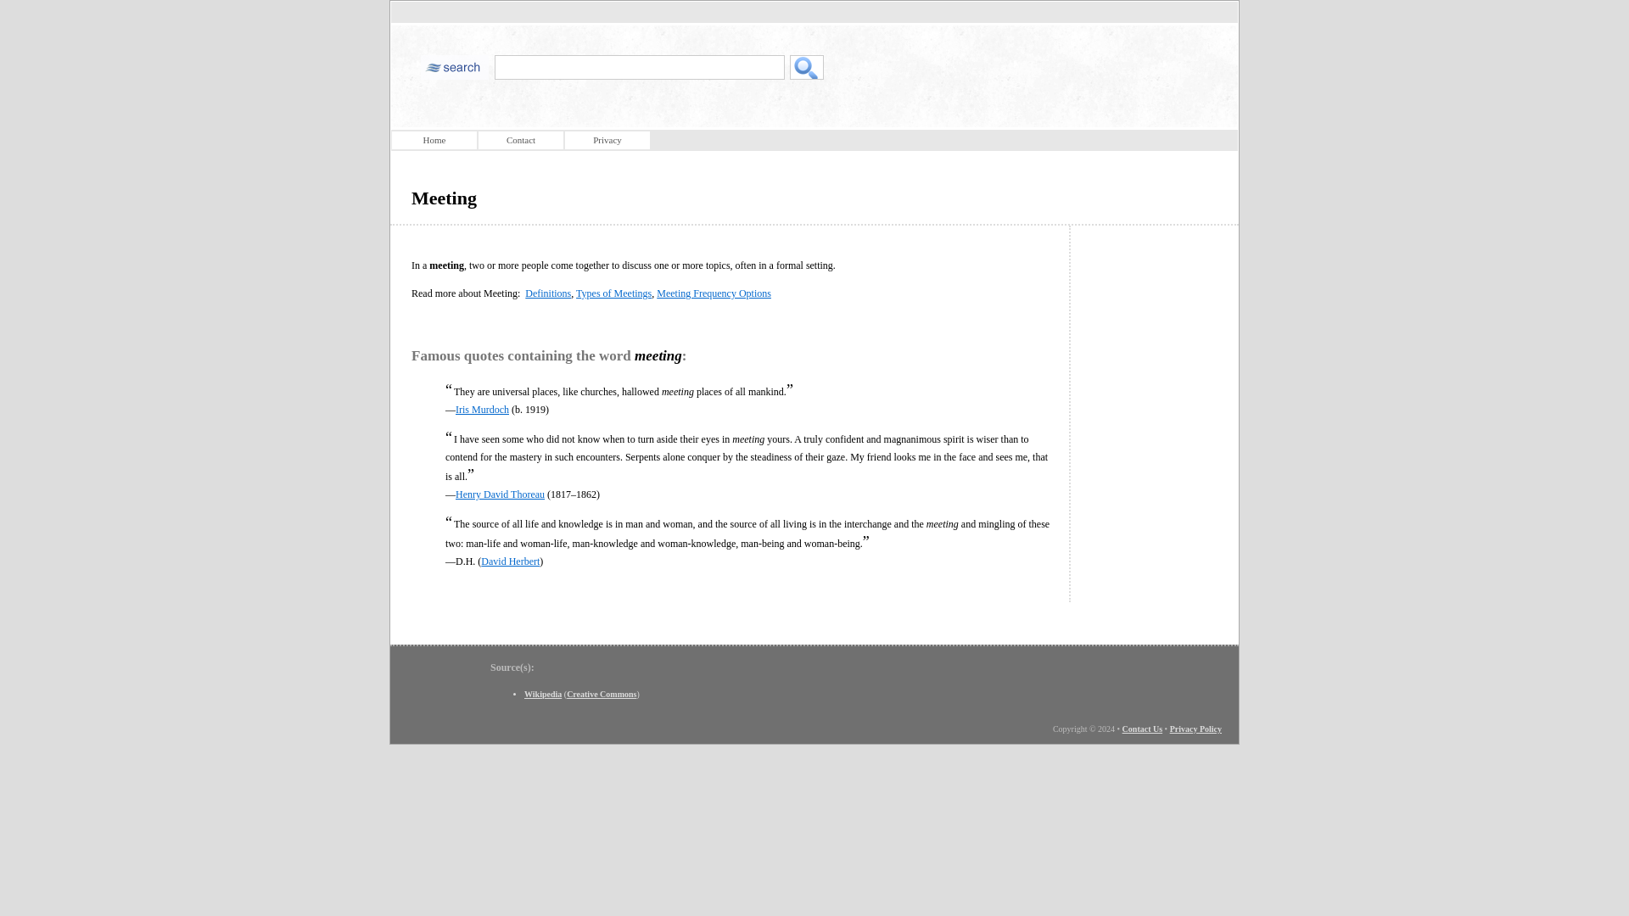 The image size is (1629, 916). I want to click on Who is Henry David Thoreau?, so click(500, 494).